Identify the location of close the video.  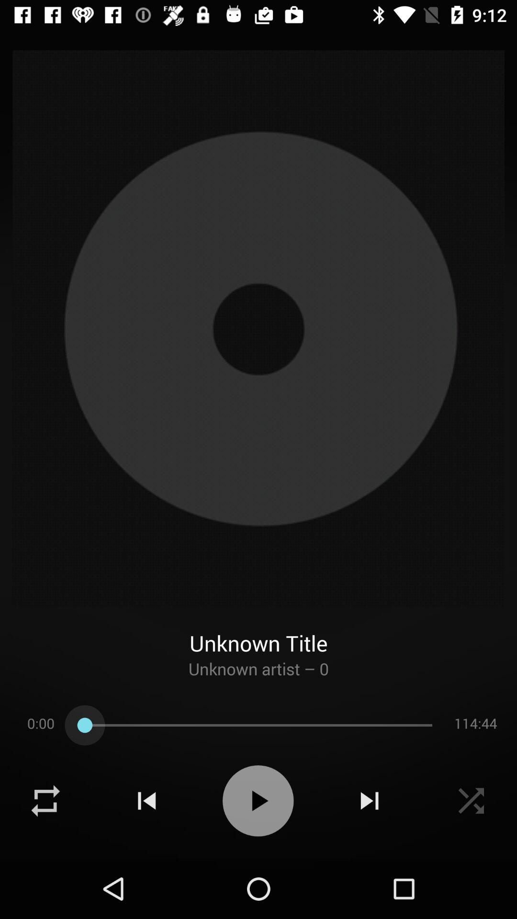
(471, 801).